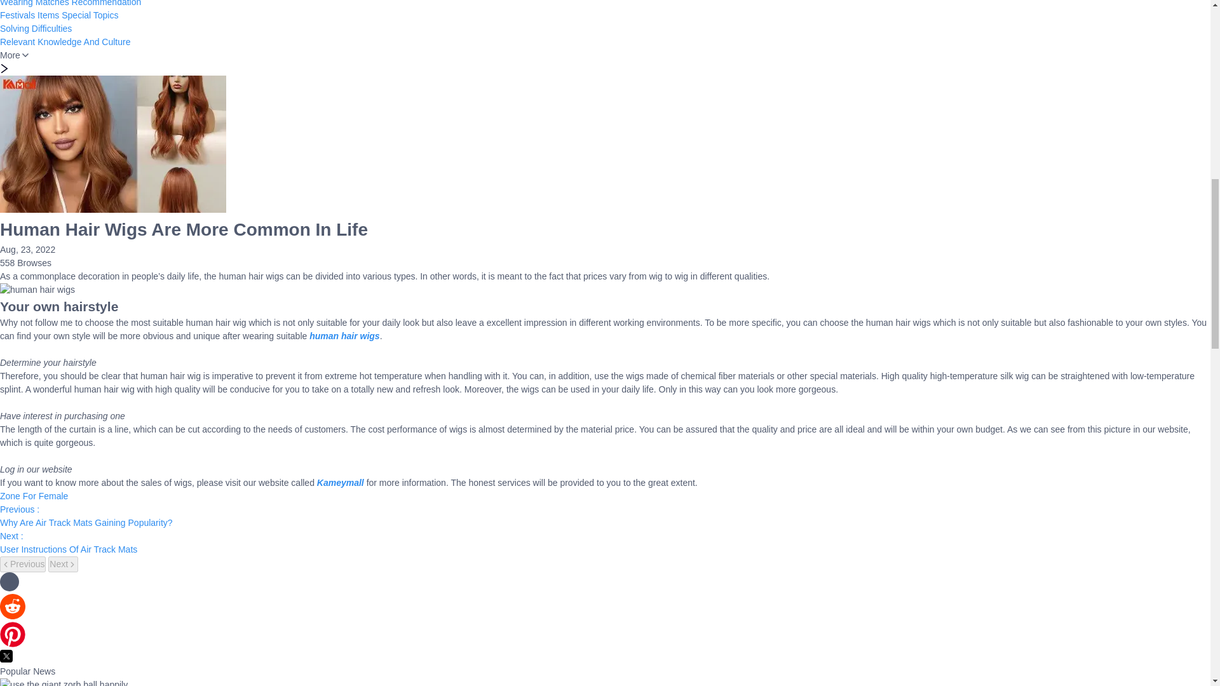  I want to click on Solving Difficulties, so click(36, 28).